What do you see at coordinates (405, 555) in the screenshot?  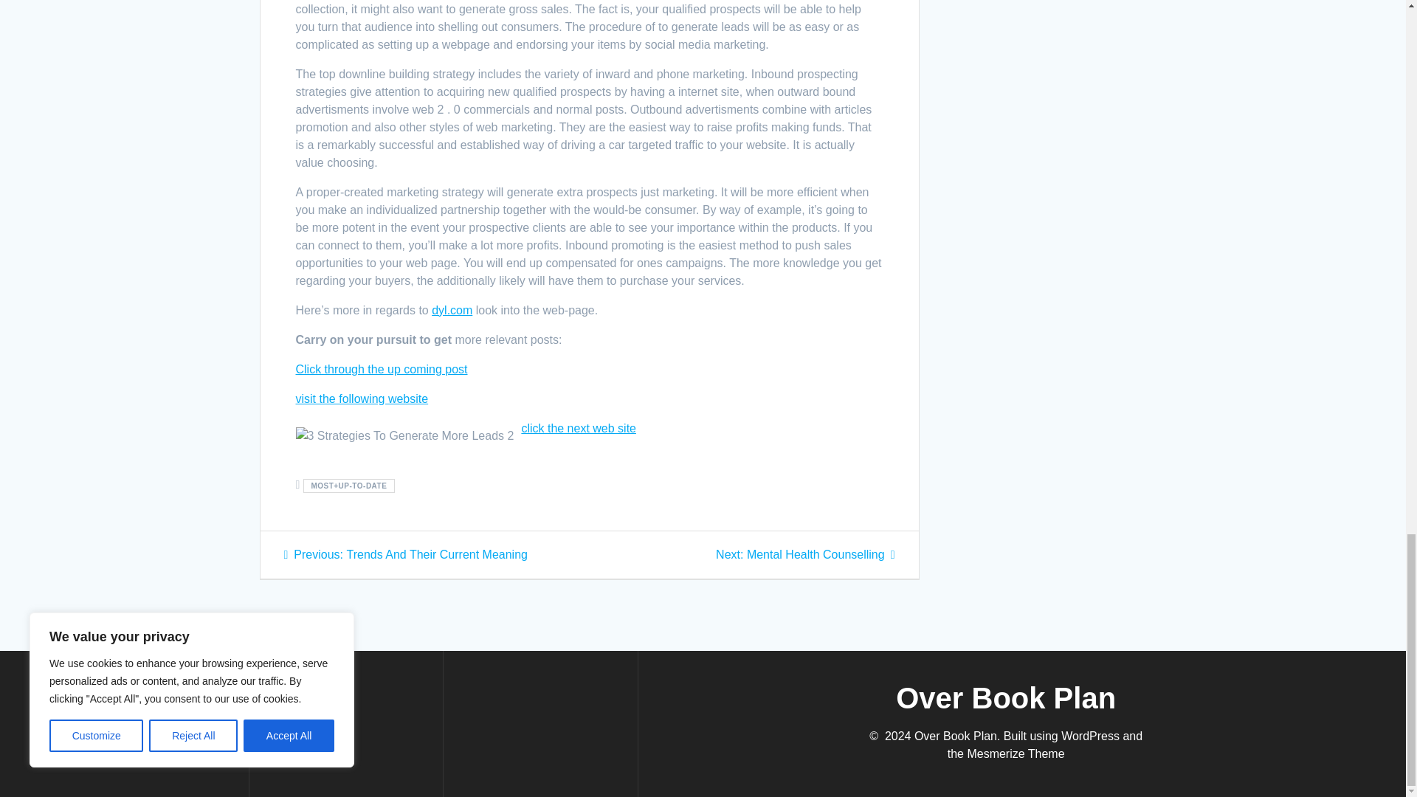 I see `dyl.com` at bounding box center [405, 555].